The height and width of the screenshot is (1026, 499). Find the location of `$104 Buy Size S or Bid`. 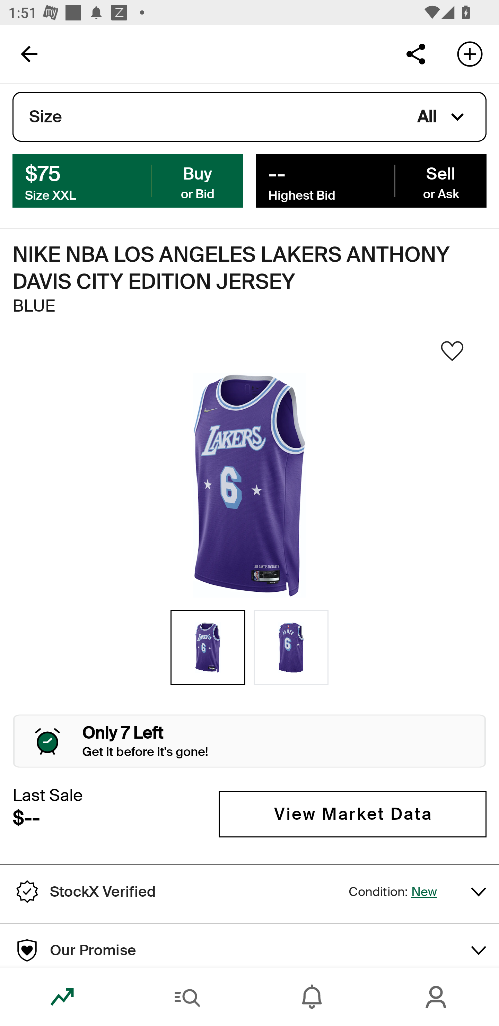

$104 Buy Size S or Bid is located at coordinates (128, 180).